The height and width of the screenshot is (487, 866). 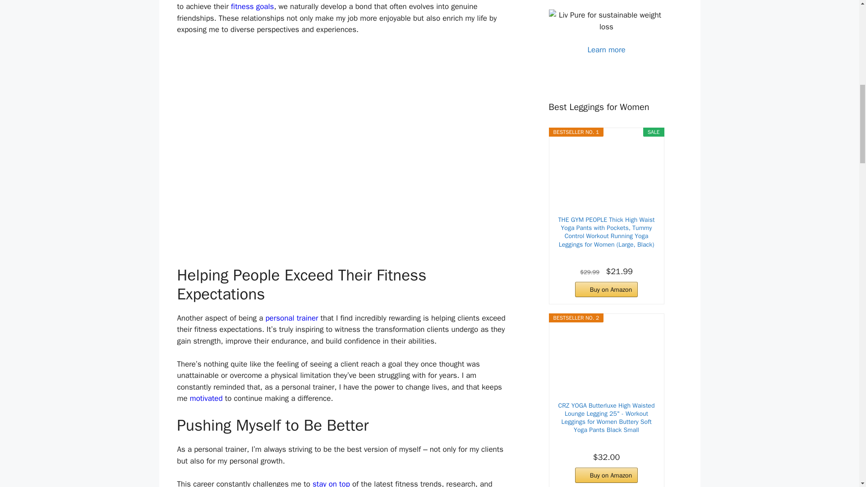 What do you see at coordinates (606, 257) in the screenshot?
I see `Amazon Prime` at bounding box center [606, 257].